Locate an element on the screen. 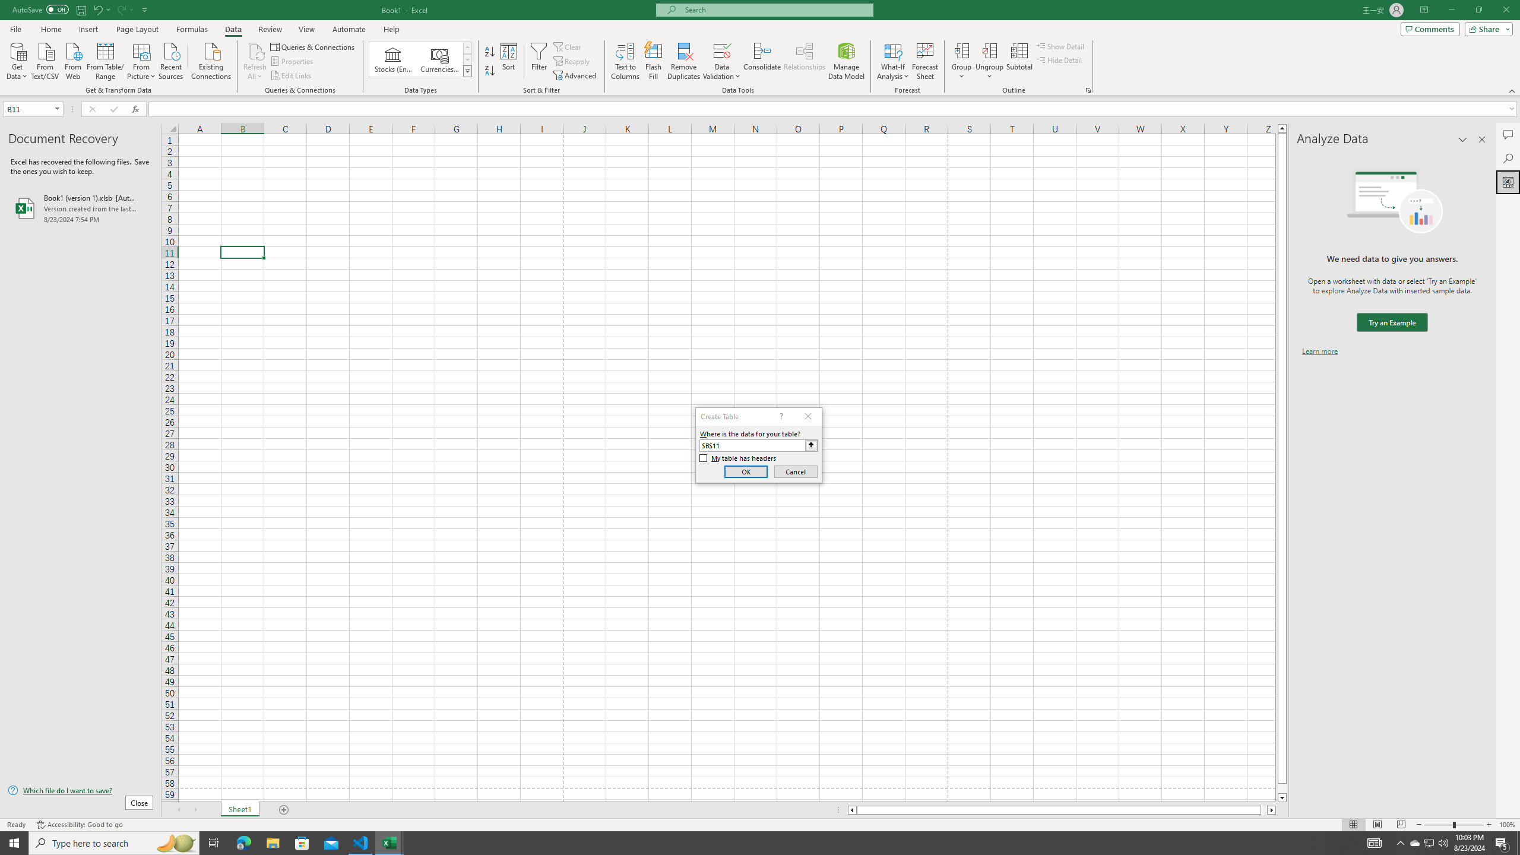 The width and height of the screenshot is (1520, 855). Class: NetUIScrollBar is located at coordinates (1062, 810).